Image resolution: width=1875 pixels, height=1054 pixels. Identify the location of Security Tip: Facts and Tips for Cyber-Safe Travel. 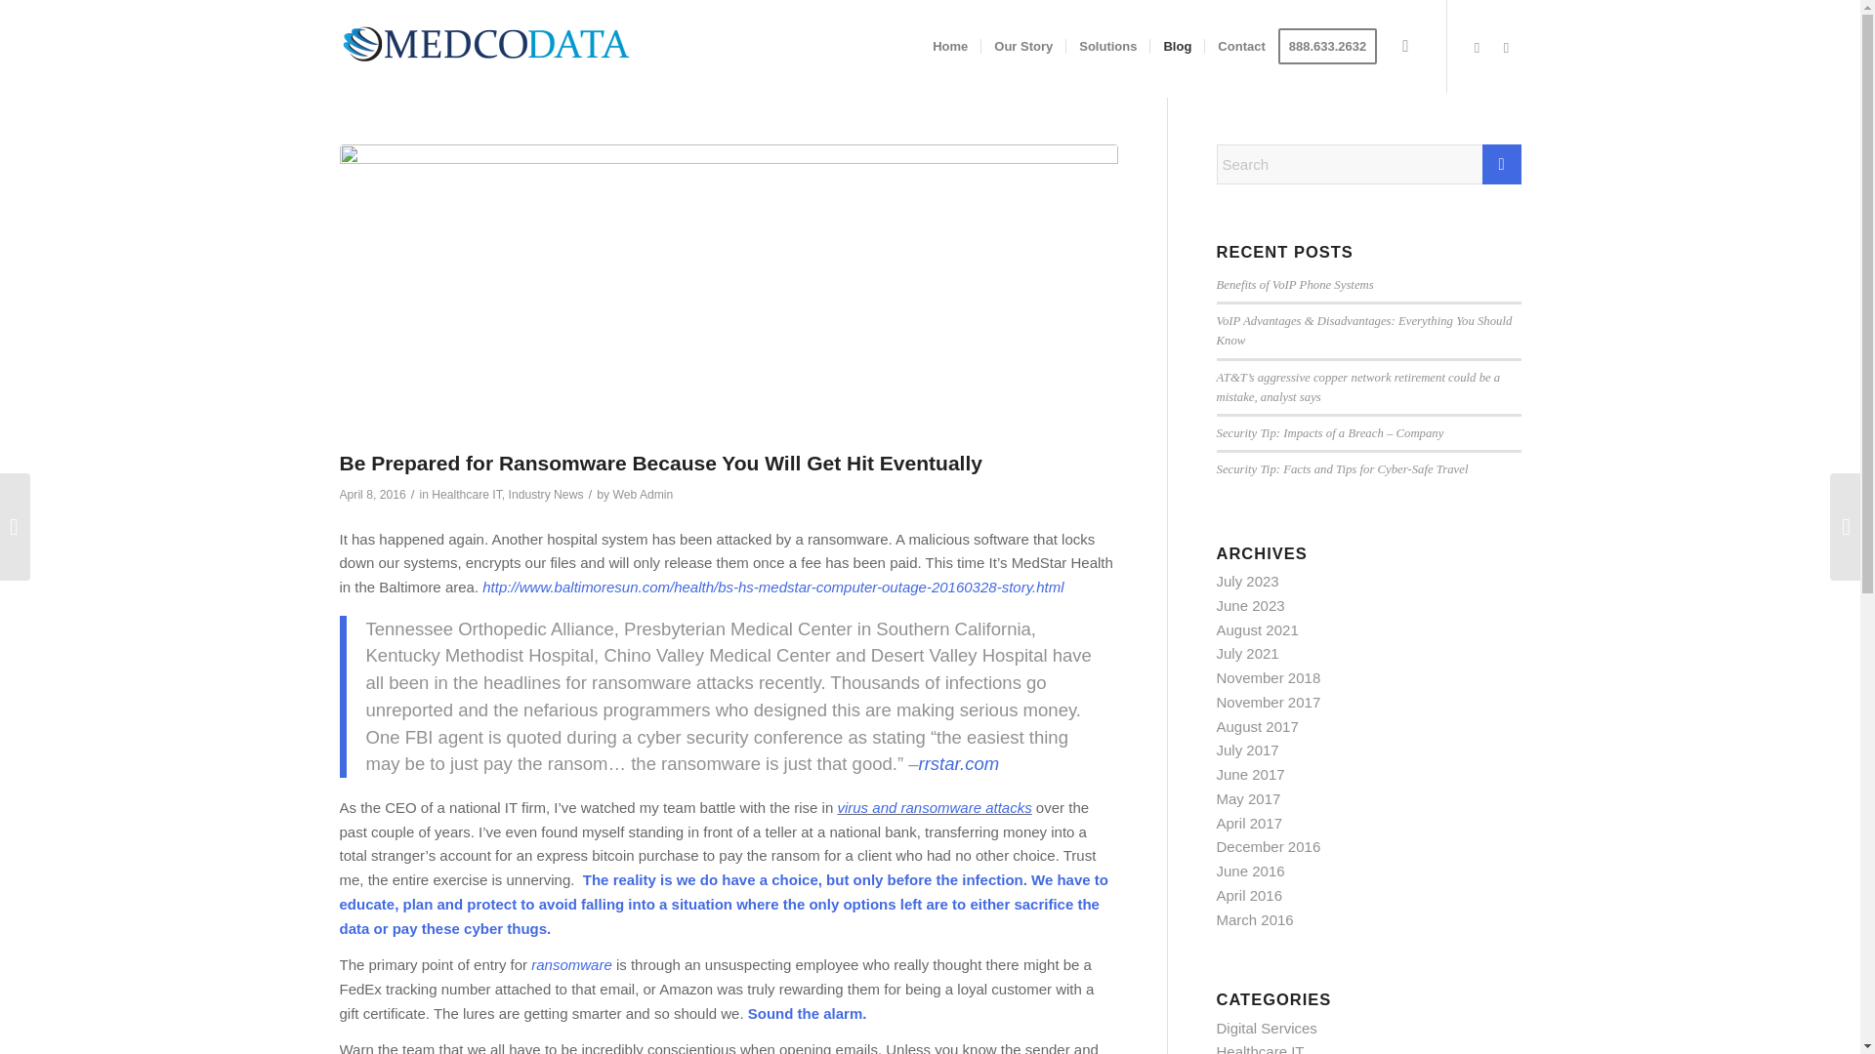
(1342, 469).